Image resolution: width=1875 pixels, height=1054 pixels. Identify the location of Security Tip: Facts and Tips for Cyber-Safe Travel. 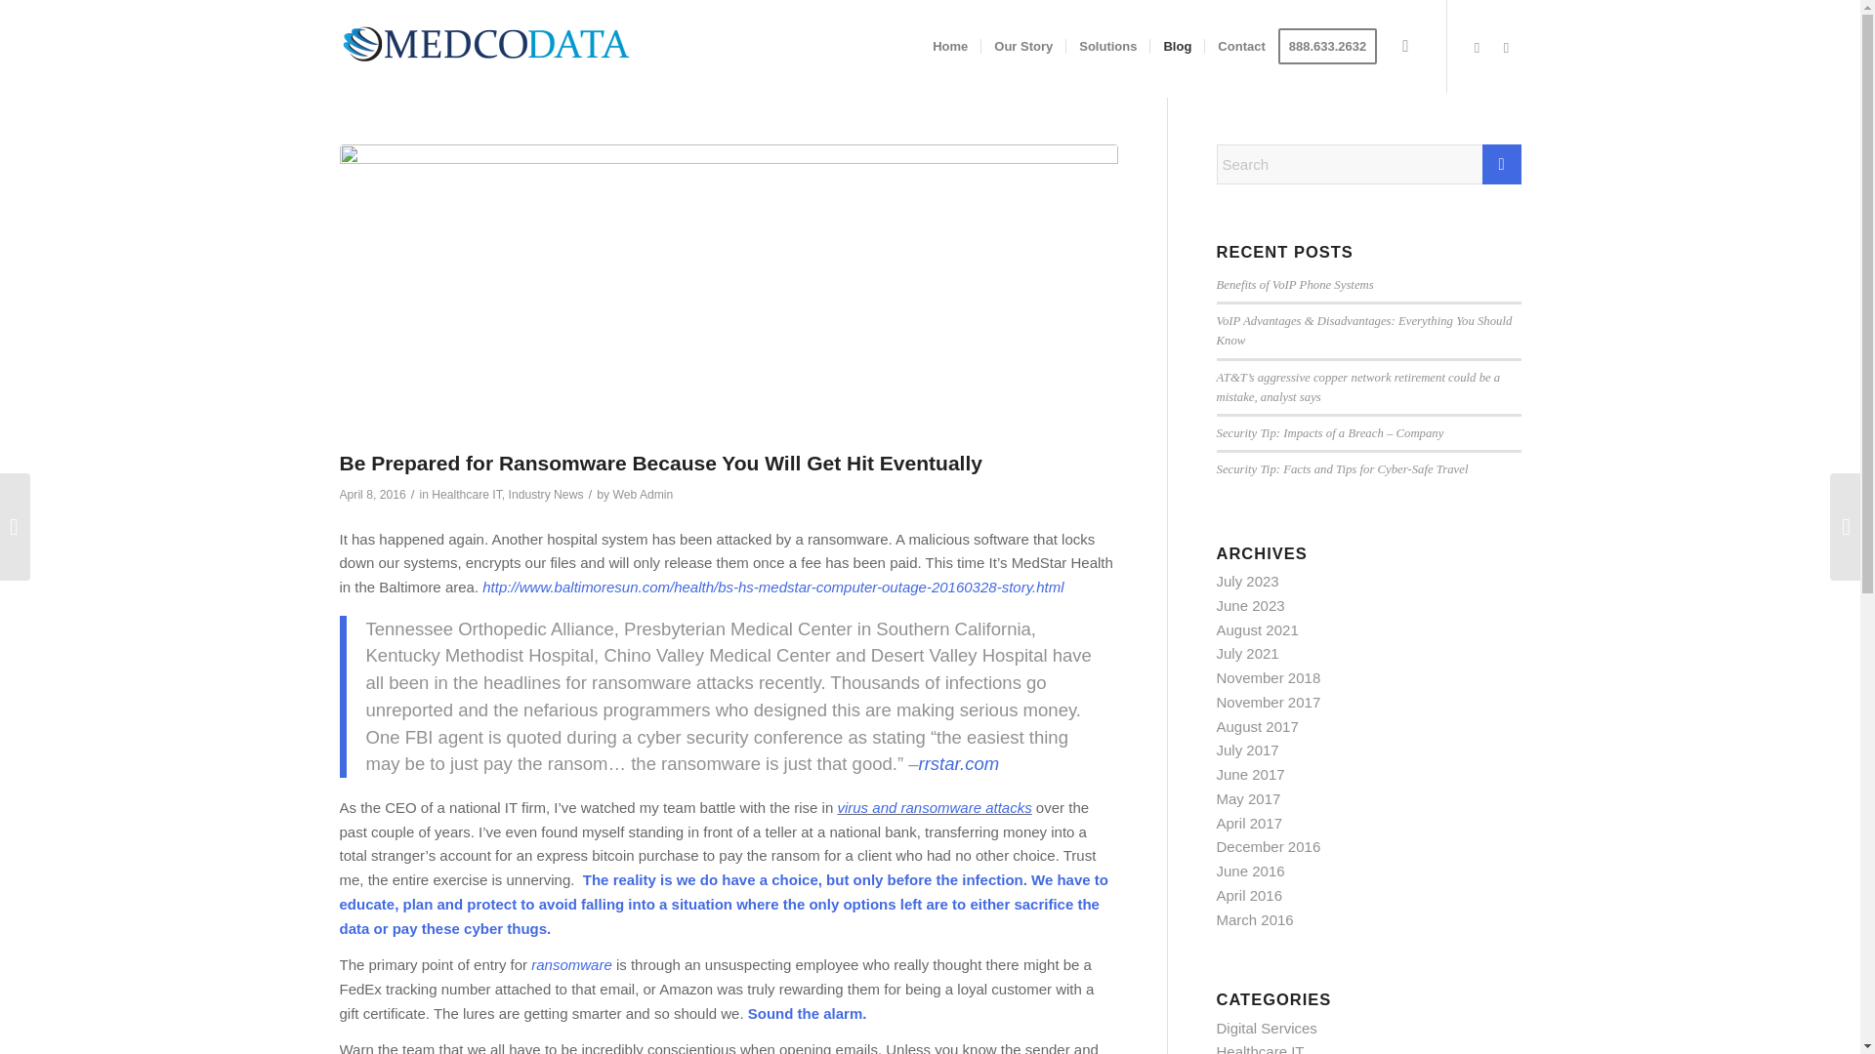
(1342, 469).